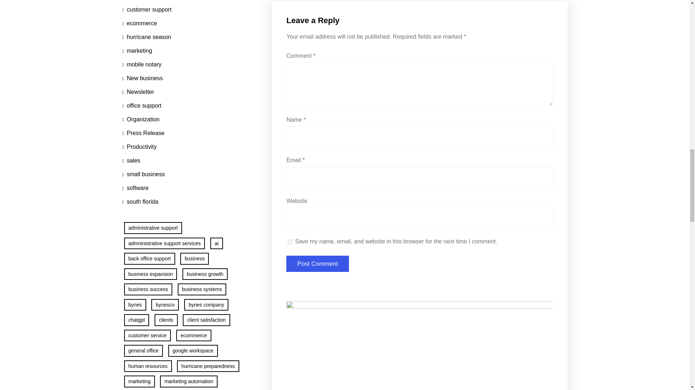 The width and height of the screenshot is (695, 390). Describe the element at coordinates (147, 37) in the screenshot. I see `hurricane season` at that location.